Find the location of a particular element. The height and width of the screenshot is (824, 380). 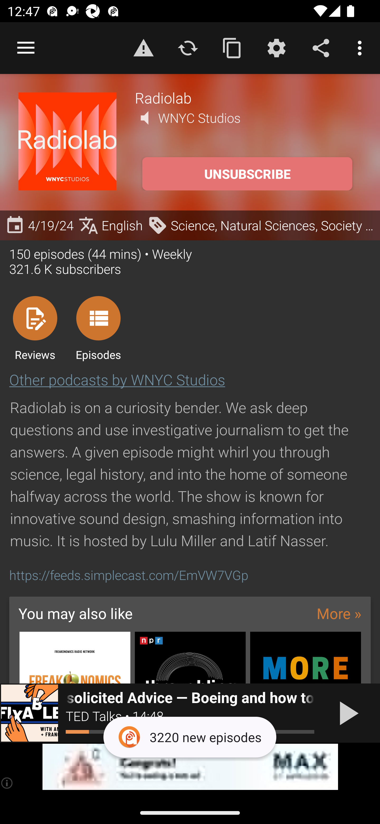

Play / Pause is located at coordinates (347, 713).